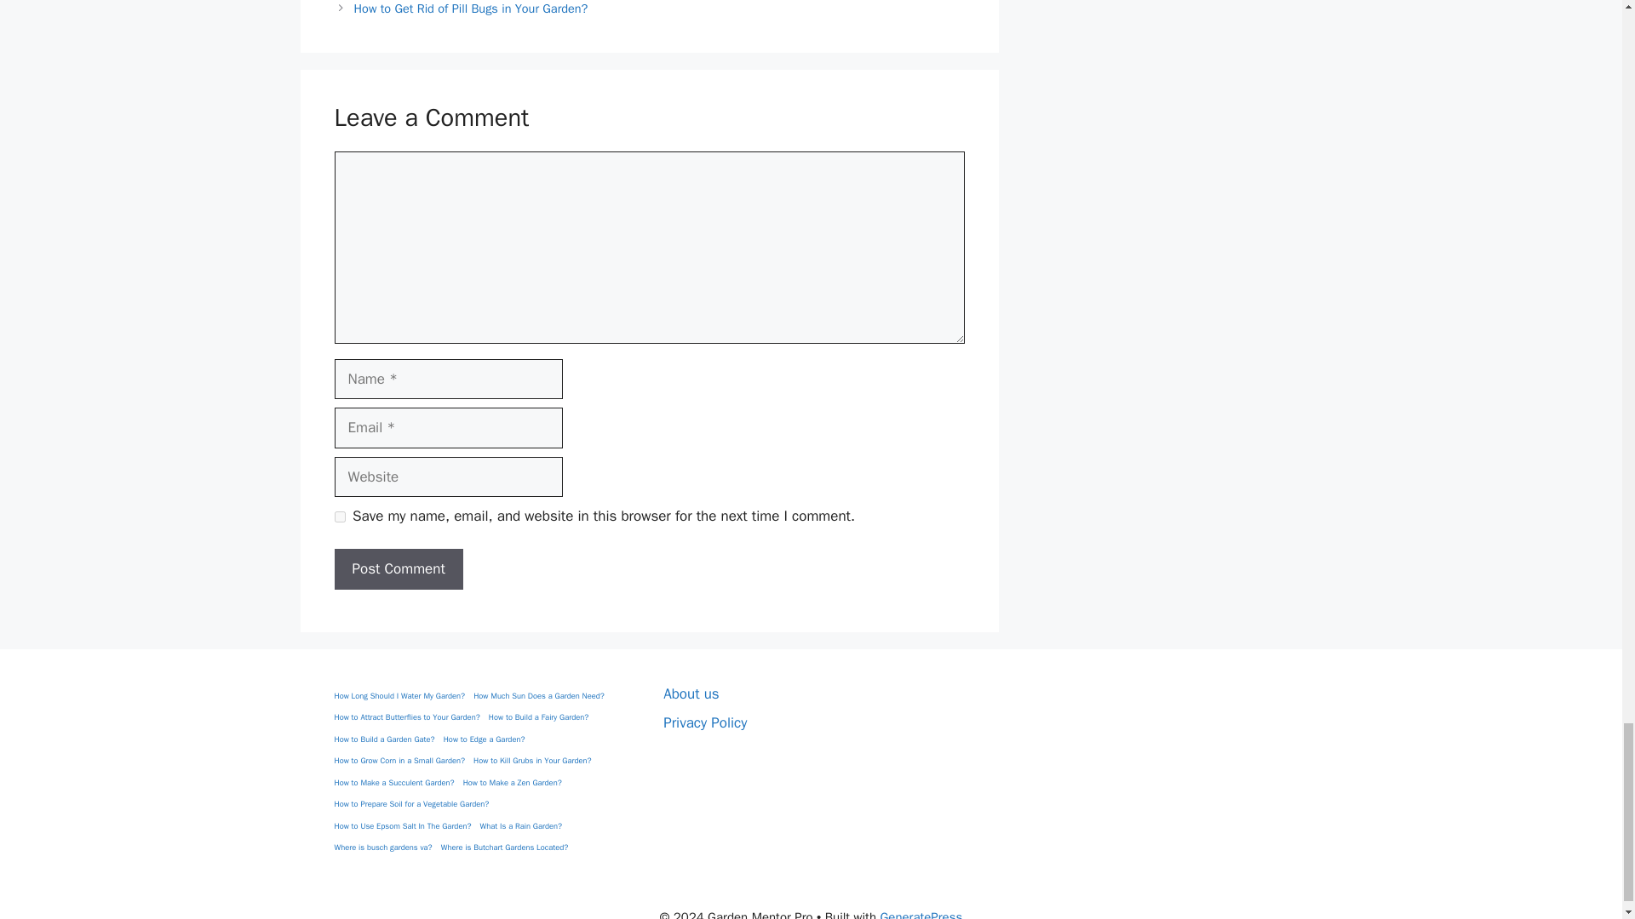 The image size is (1635, 919). What do you see at coordinates (402, 827) in the screenshot?
I see `How to Use Epsom Salt In The Garden?` at bounding box center [402, 827].